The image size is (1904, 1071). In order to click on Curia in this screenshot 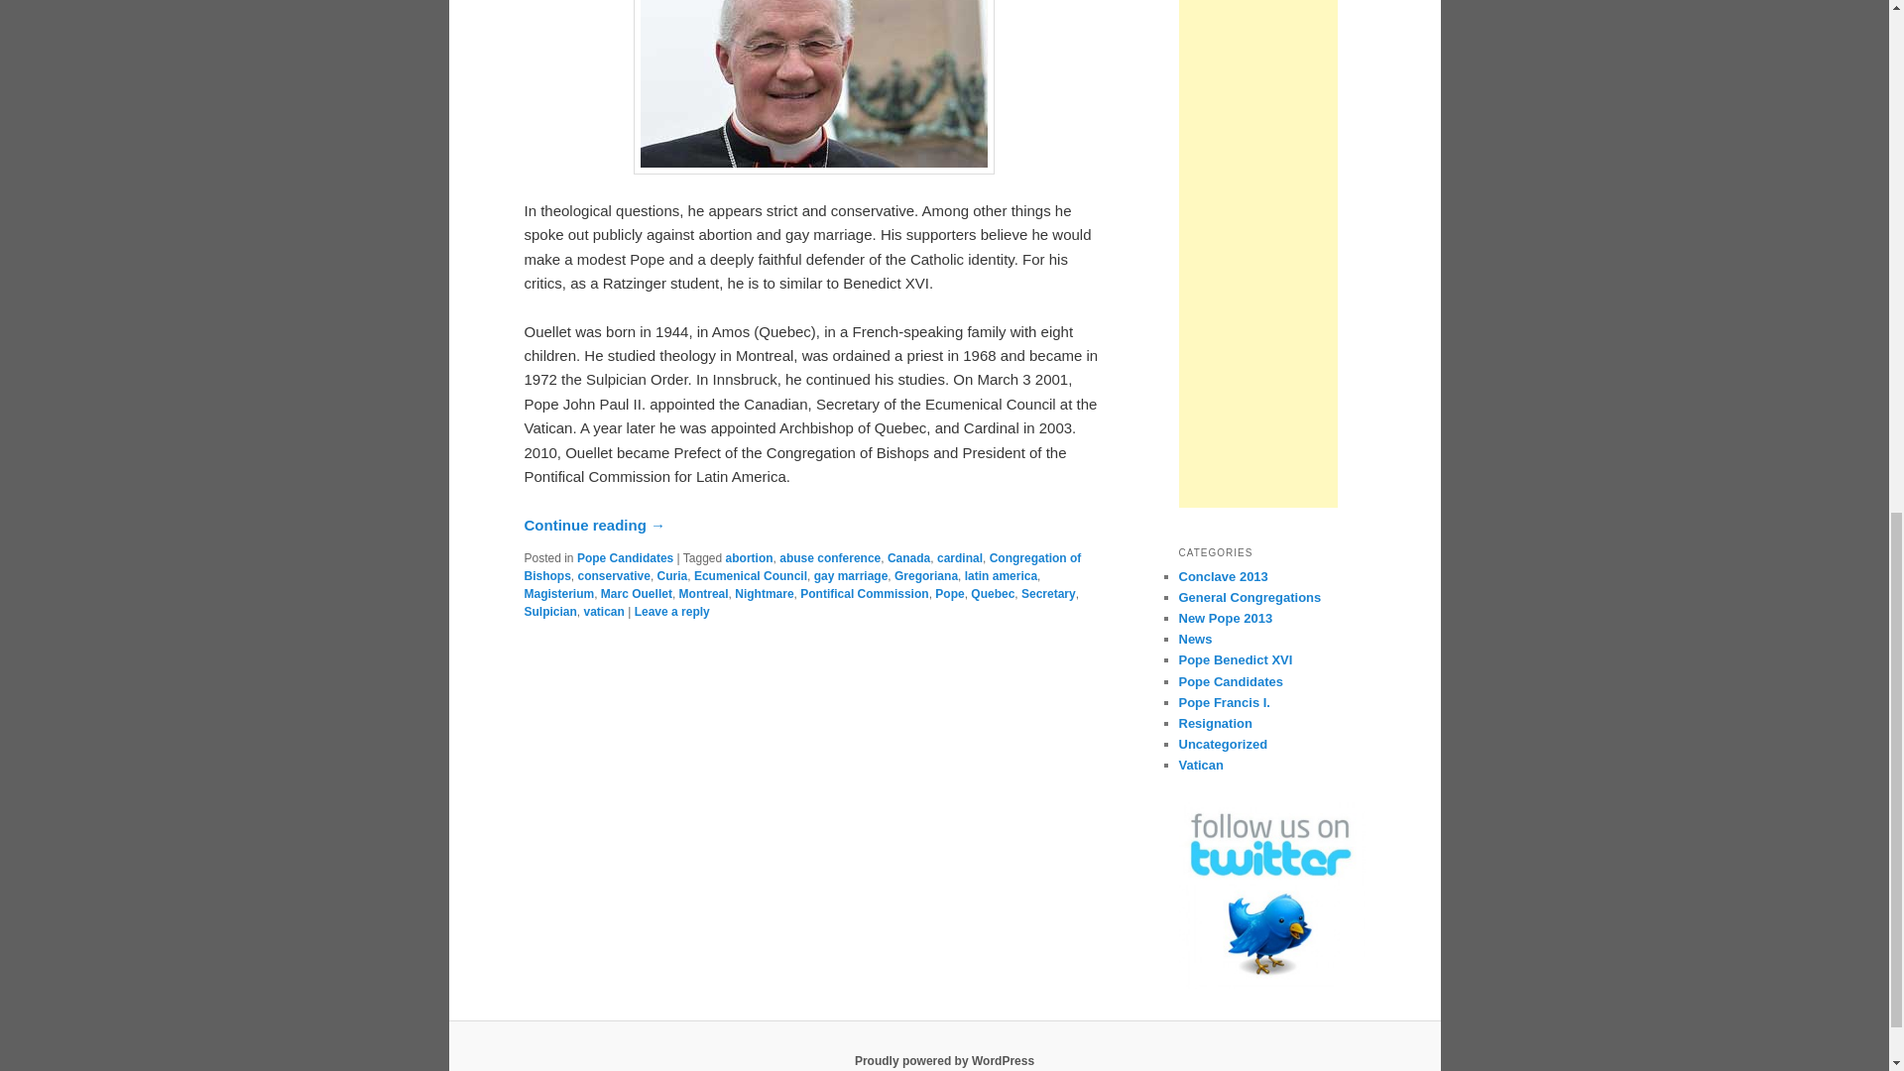, I will do `click(672, 575)`.